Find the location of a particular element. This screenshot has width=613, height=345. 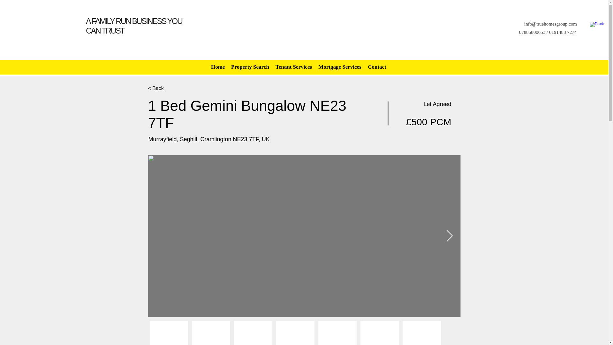

Contact is located at coordinates (377, 67).